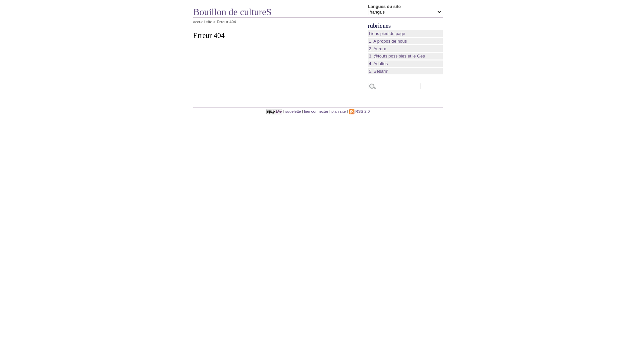  I want to click on Liens pied de page, so click(387, 34).